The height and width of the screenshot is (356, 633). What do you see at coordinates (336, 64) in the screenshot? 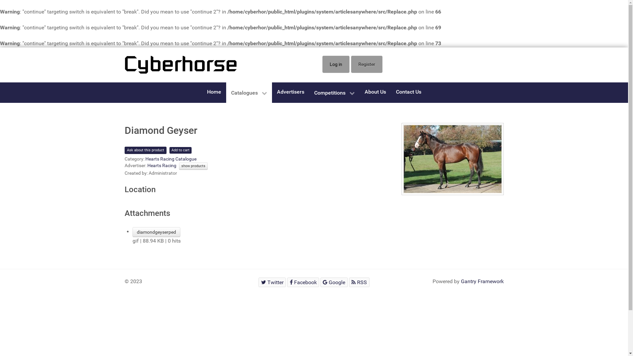
I see `Log in` at bounding box center [336, 64].